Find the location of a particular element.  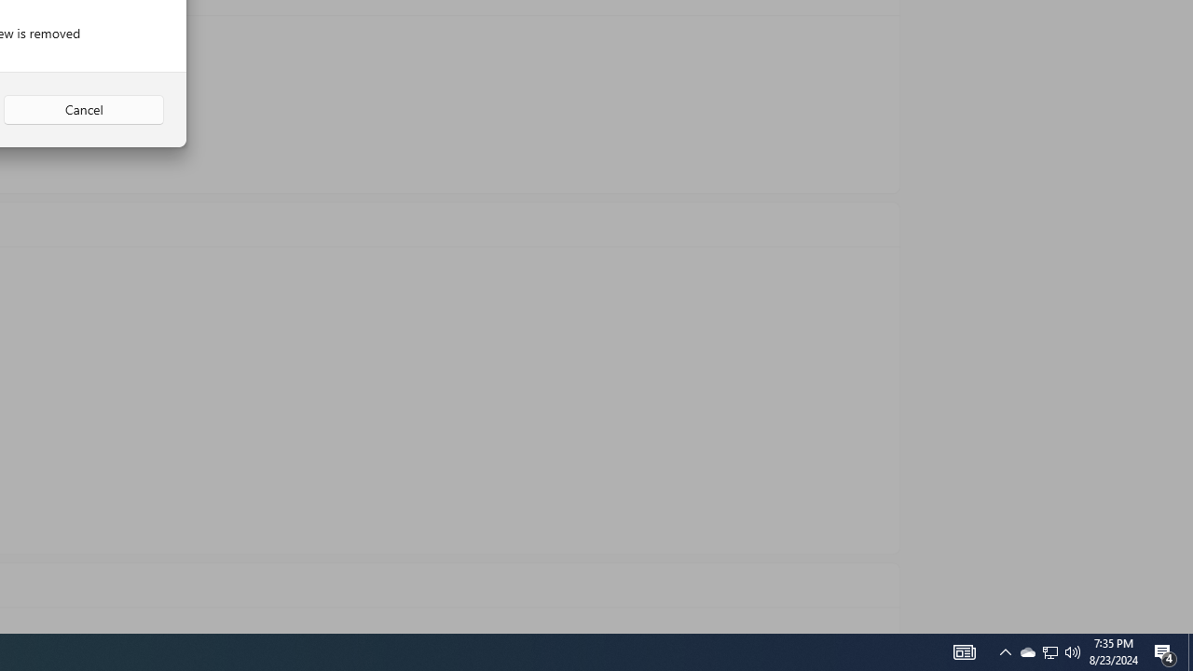

Cancel is located at coordinates (84, 110).